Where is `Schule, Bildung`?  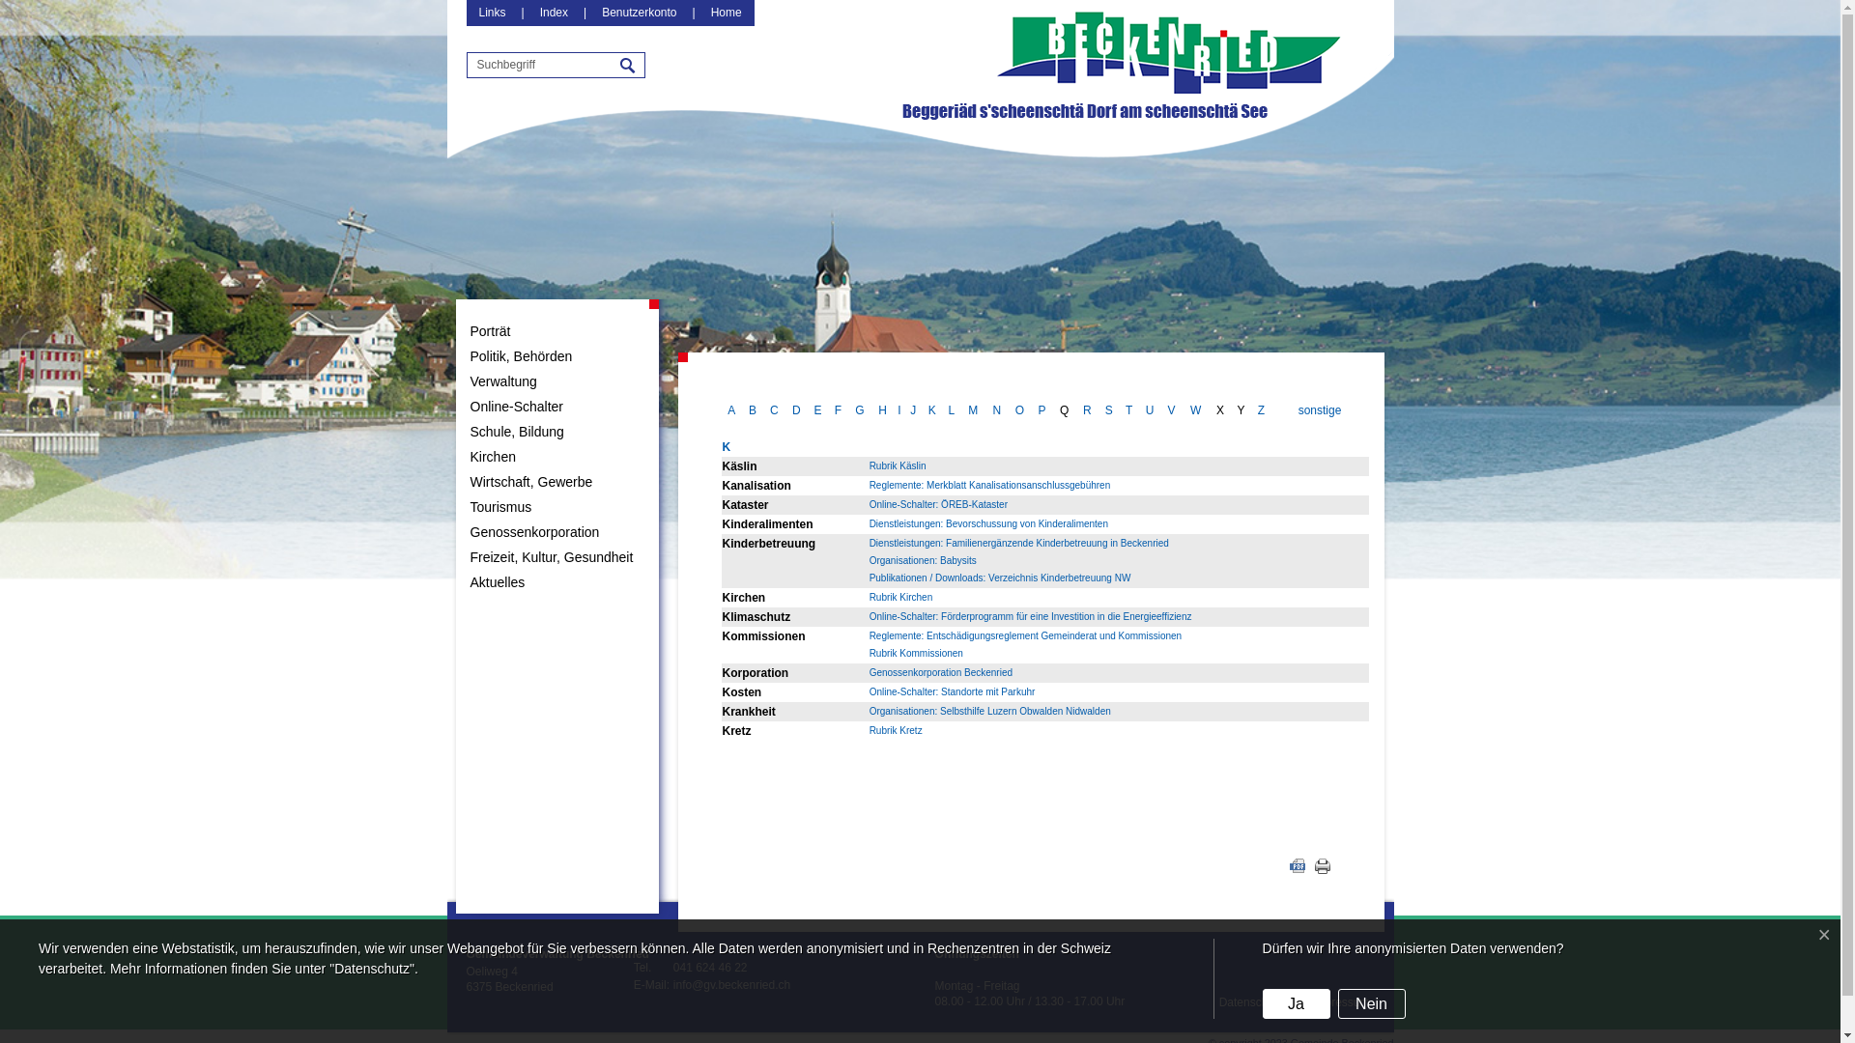
Schule, Bildung is located at coordinates (557, 432).